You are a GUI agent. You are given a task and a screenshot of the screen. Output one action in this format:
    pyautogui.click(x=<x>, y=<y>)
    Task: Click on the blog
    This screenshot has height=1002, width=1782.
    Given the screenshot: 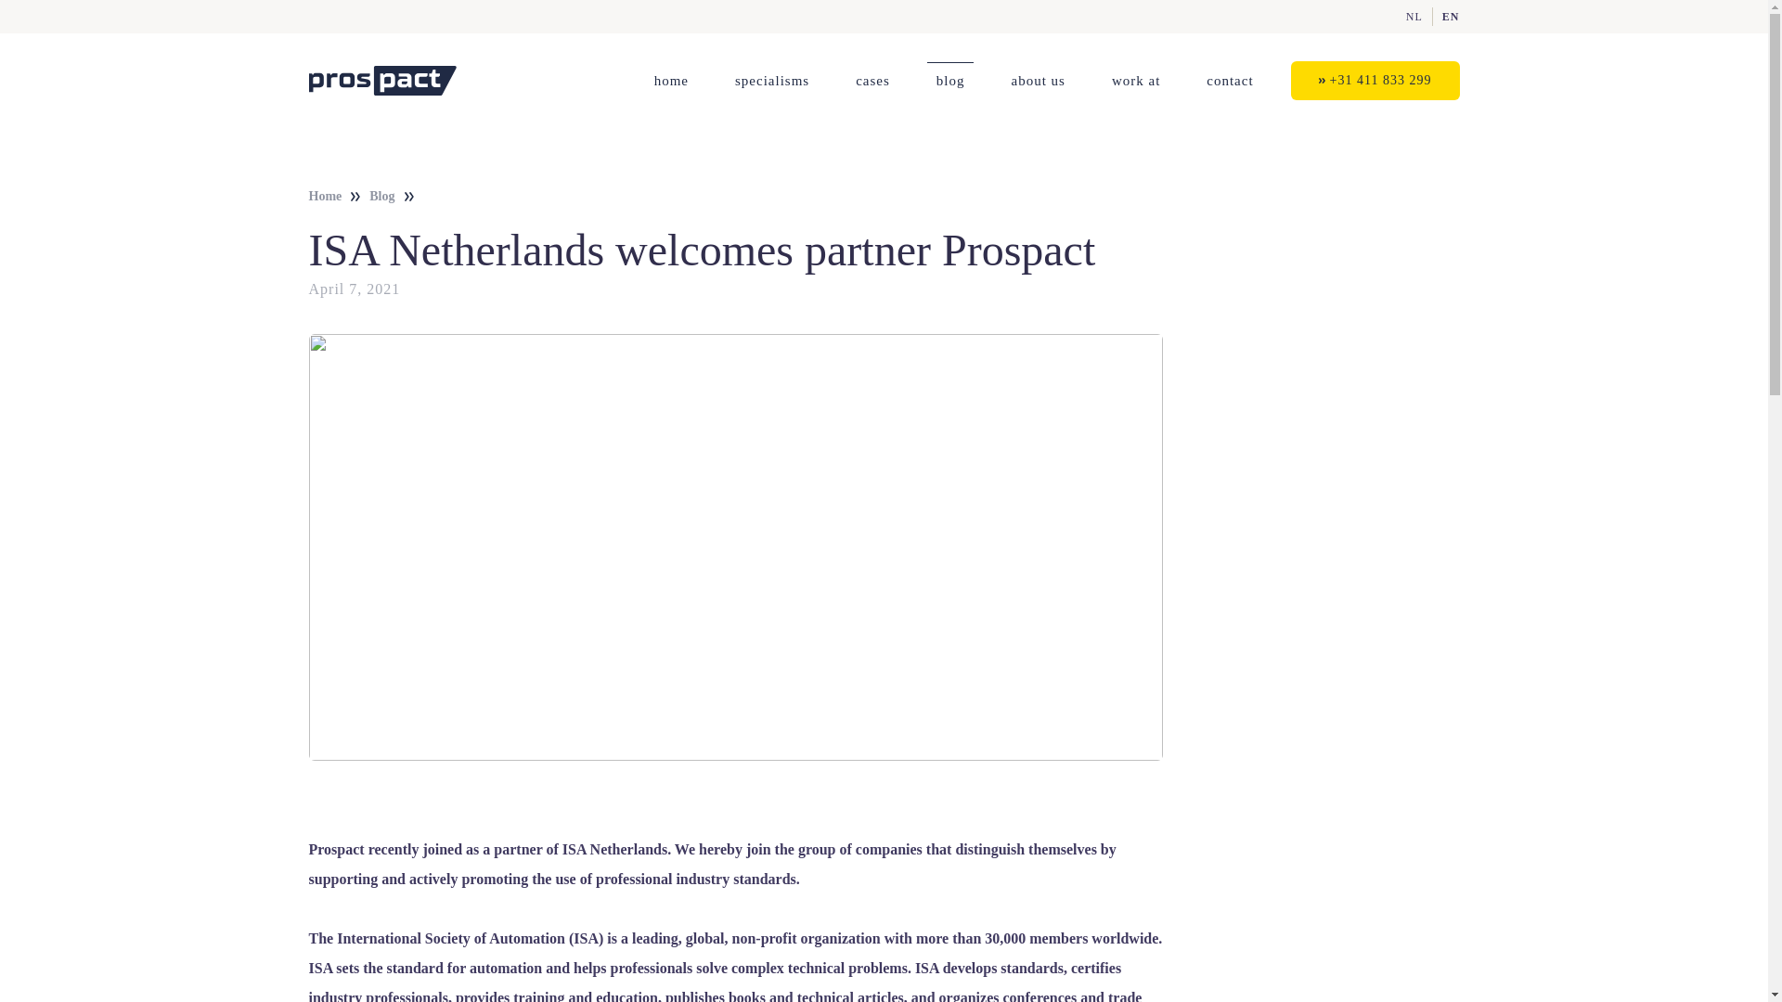 What is the action you would take?
    pyautogui.click(x=950, y=80)
    